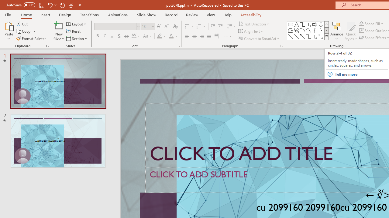 The image size is (389, 218). What do you see at coordinates (22, 24) in the screenshot?
I see `Cut` at bounding box center [22, 24].